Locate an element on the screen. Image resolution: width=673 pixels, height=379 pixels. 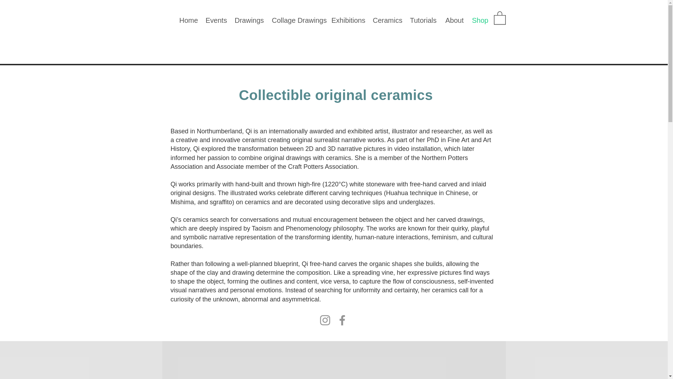
Home is located at coordinates (186, 20).